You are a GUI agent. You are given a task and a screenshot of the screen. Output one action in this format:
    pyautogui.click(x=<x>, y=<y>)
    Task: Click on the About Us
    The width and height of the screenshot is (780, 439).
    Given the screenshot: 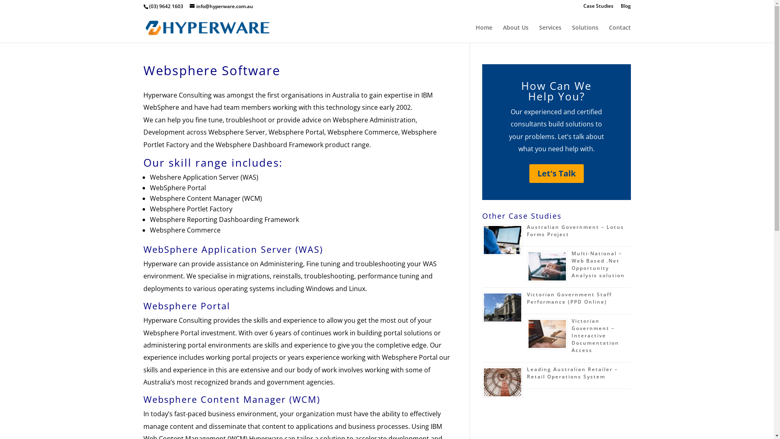 What is the action you would take?
    pyautogui.click(x=516, y=34)
    